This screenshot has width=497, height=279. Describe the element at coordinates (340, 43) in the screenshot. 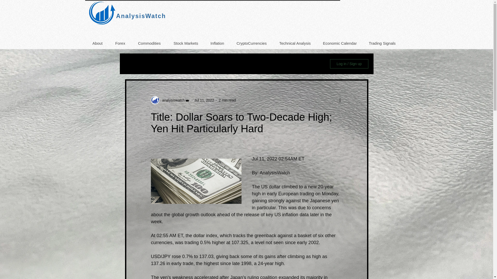

I see `Economic Calendar` at that location.